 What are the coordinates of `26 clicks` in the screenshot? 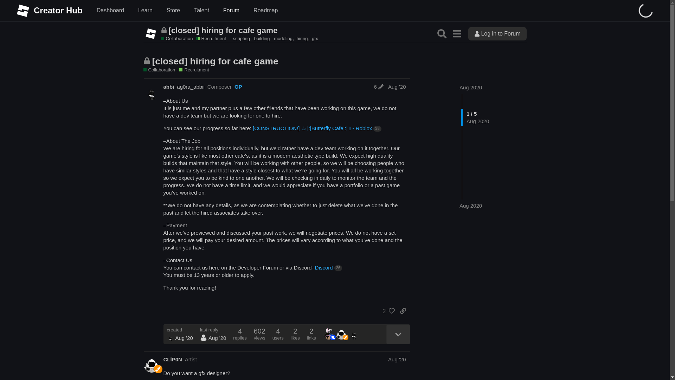 It's located at (338, 268).